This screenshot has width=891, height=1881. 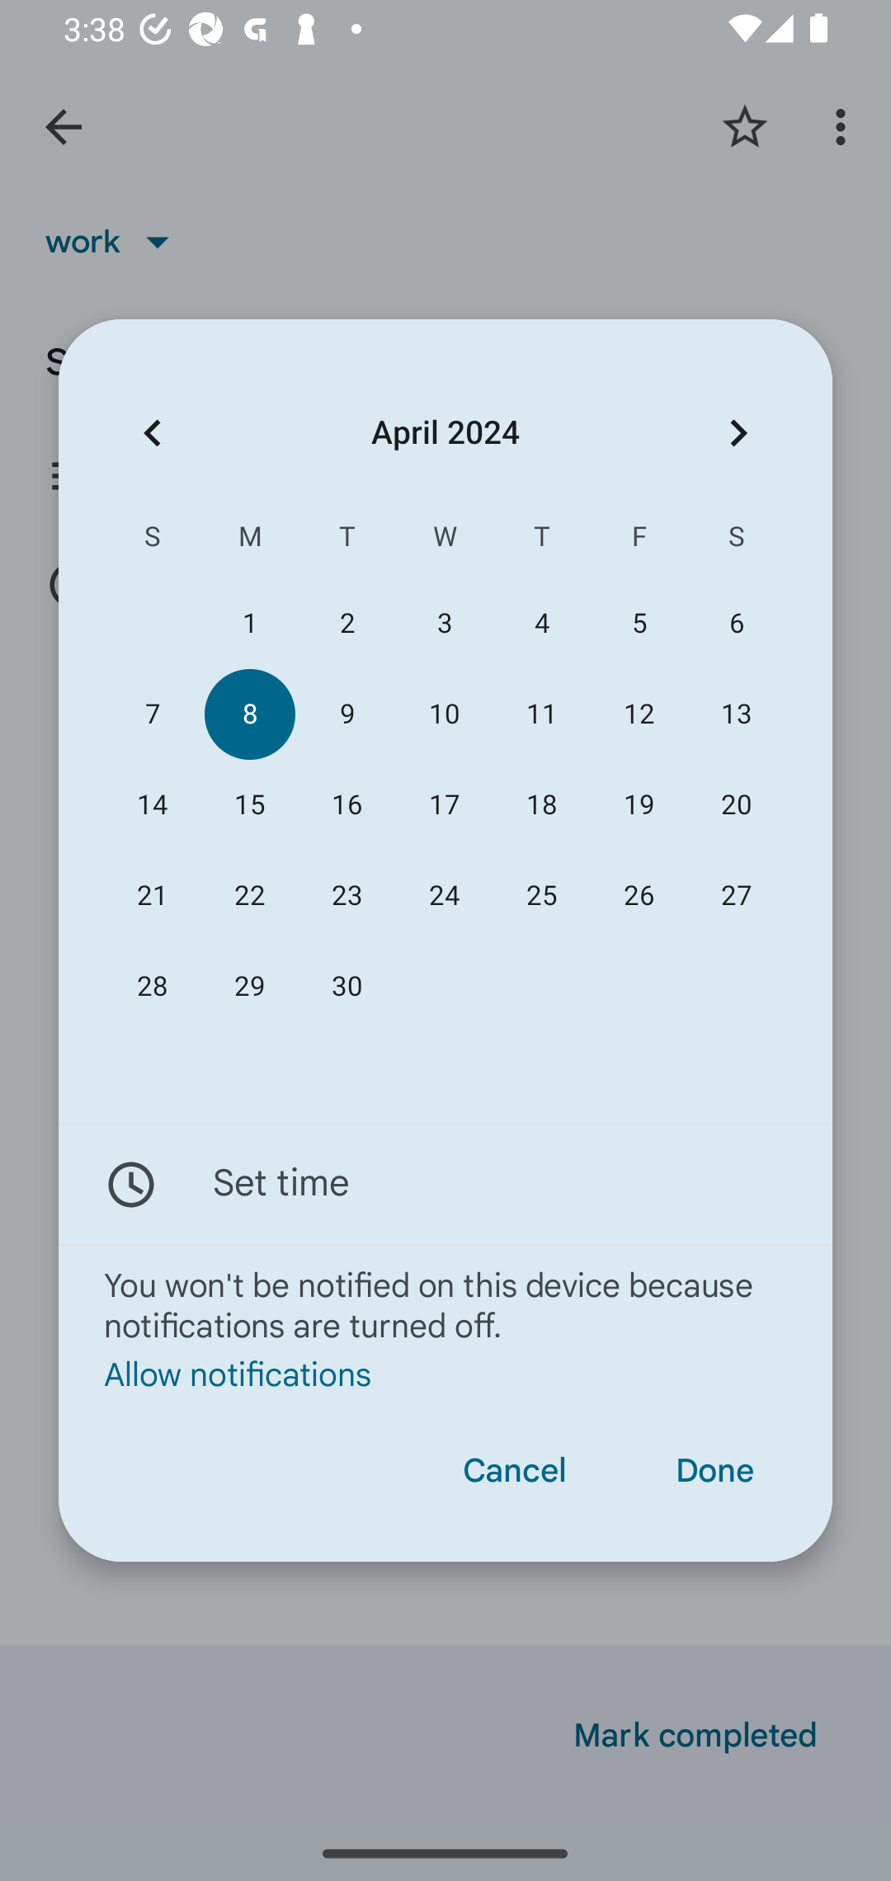 What do you see at coordinates (444, 895) in the screenshot?
I see `24 24 April 2024` at bounding box center [444, 895].